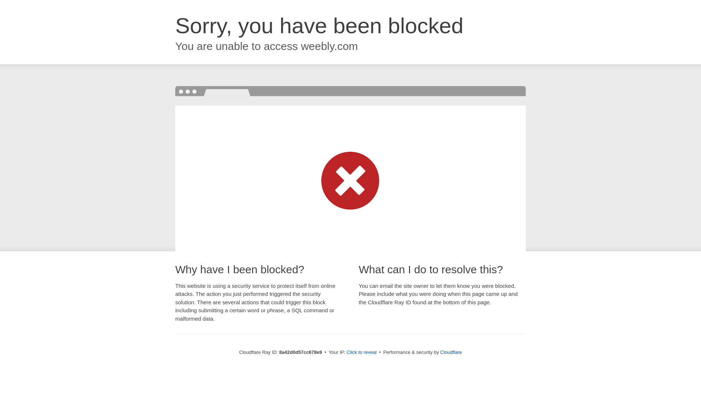 The height and width of the screenshot is (394, 701). What do you see at coordinates (362, 352) in the screenshot?
I see `Click to reveal` at bounding box center [362, 352].